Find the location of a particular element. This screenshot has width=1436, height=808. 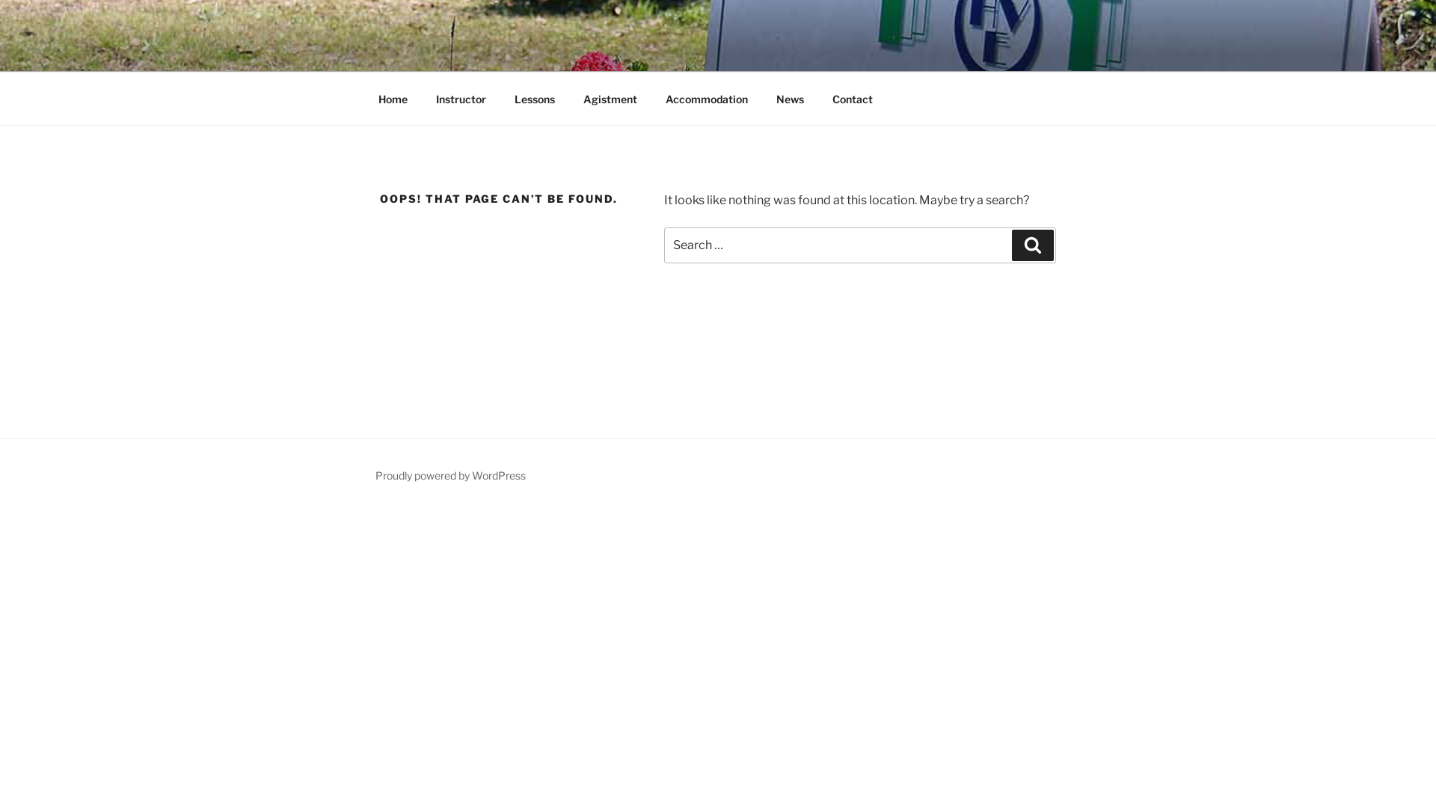

Contact is located at coordinates (853, 99).